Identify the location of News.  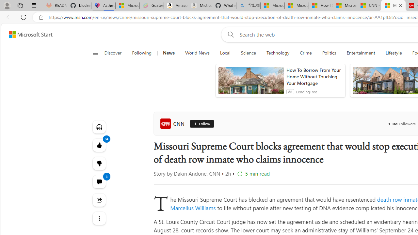
(169, 53).